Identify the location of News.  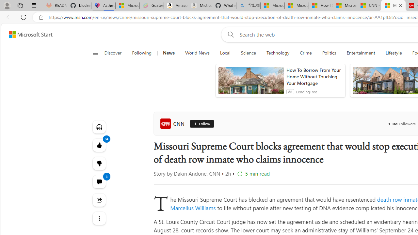
(169, 53).